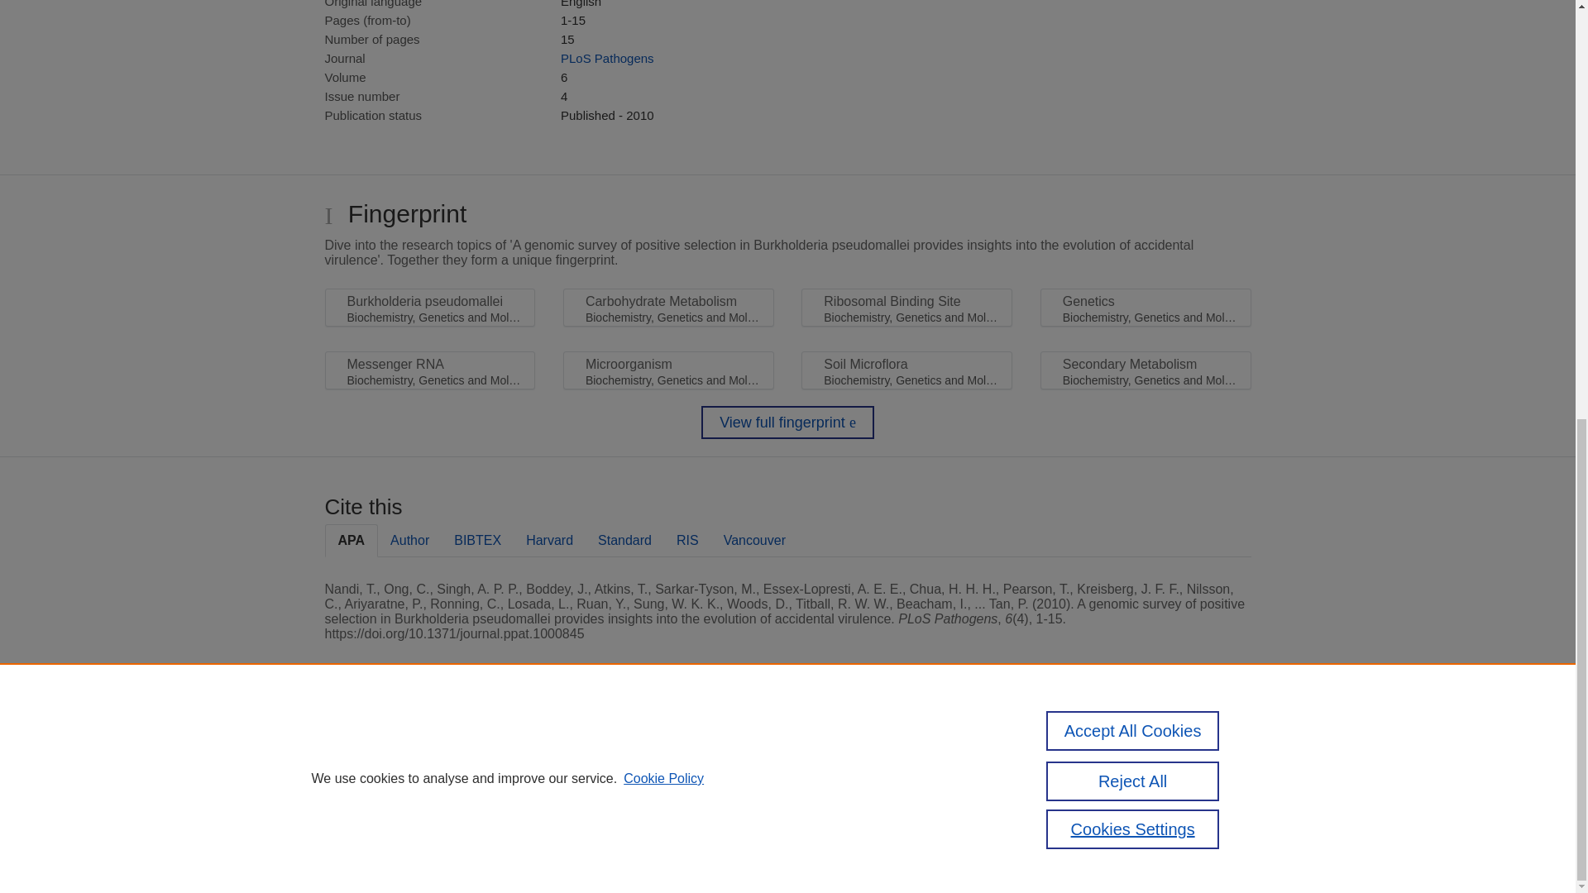  Describe the element at coordinates (787, 423) in the screenshot. I see `View full fingerprint` at that location.